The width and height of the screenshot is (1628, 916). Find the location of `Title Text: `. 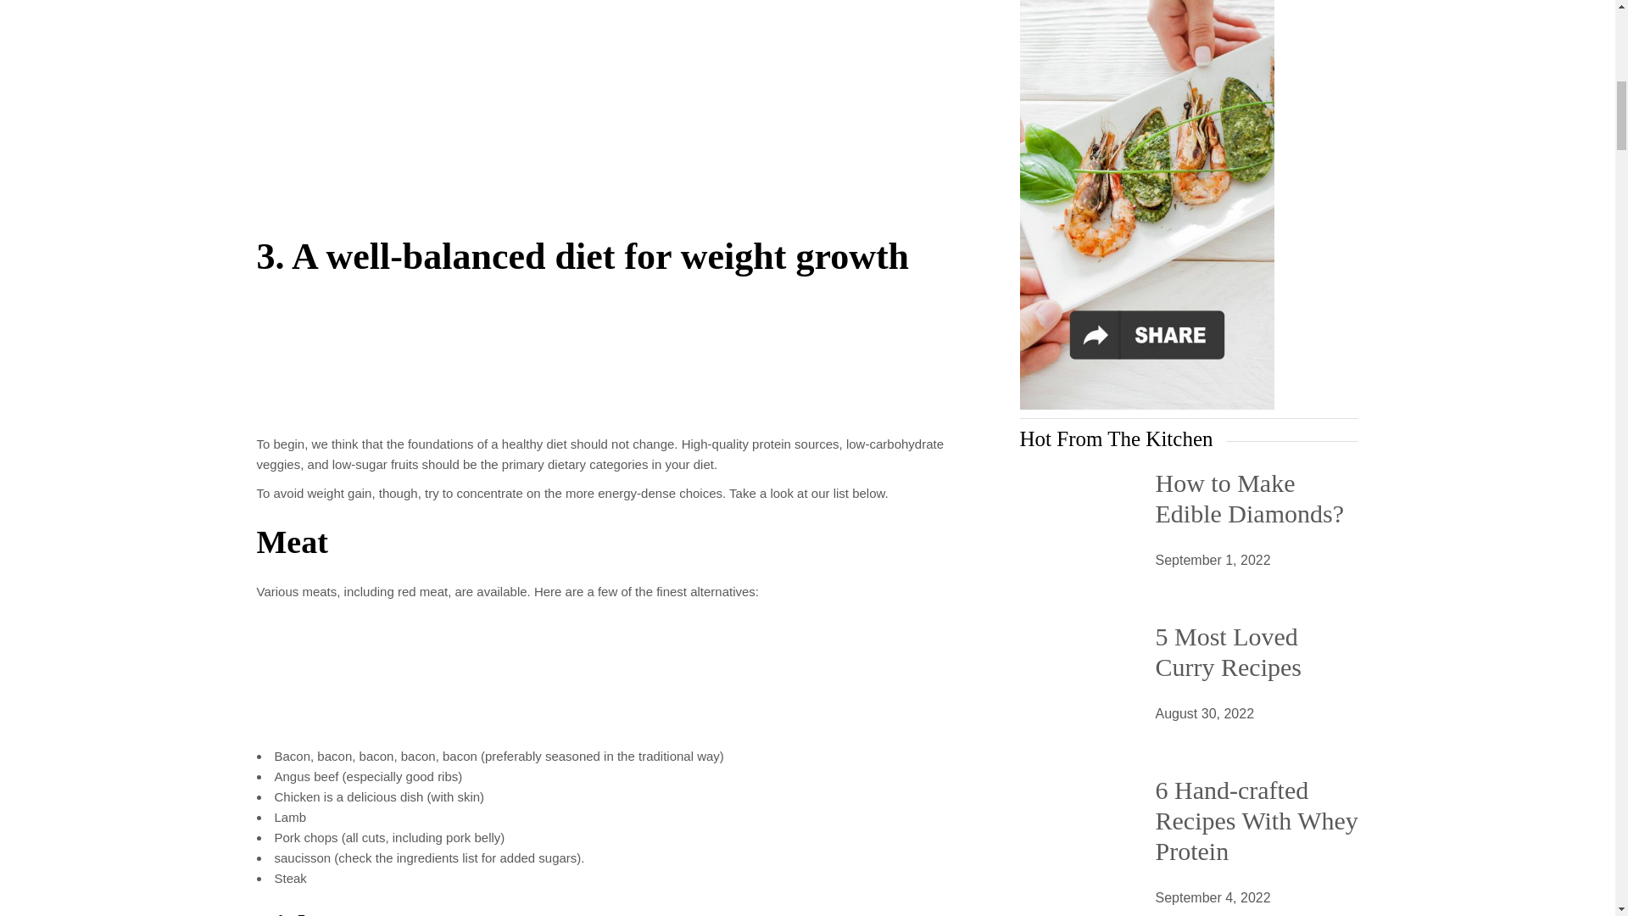

Title Text:  is located at coordinates (1212, 898).